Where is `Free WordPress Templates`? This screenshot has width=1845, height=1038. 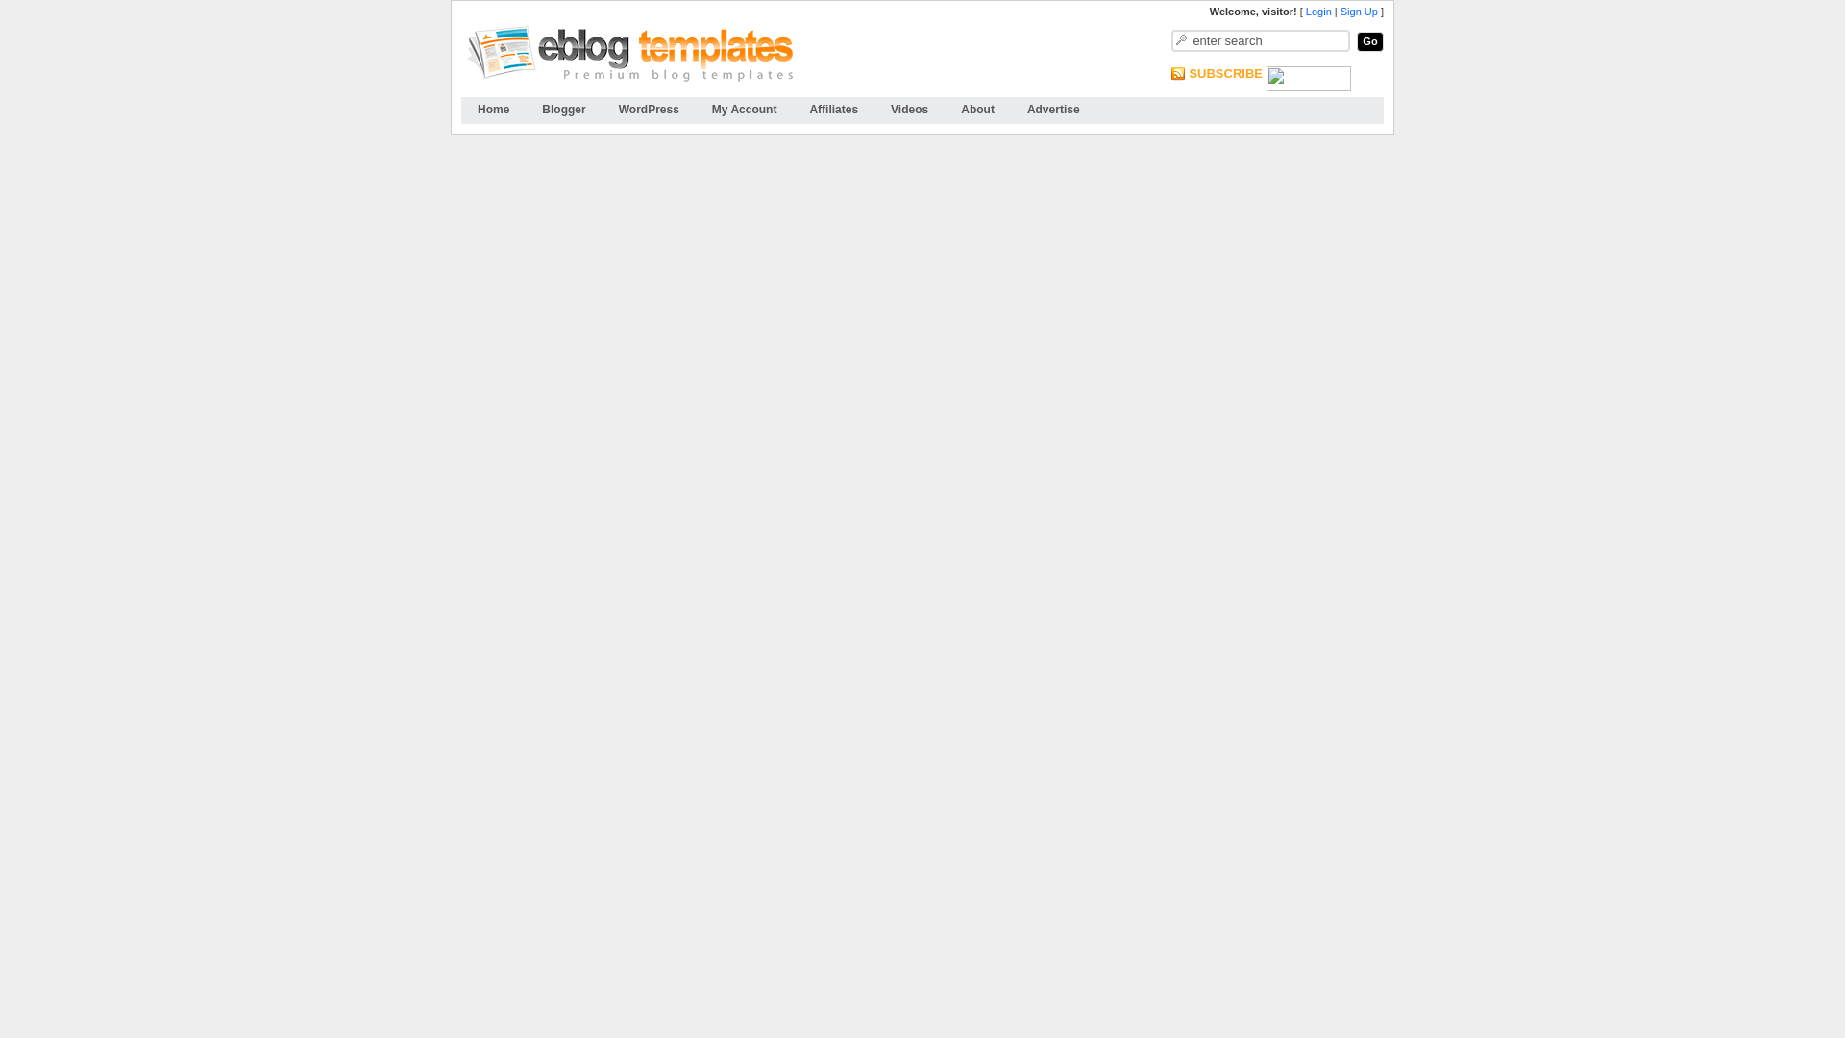
Free WordPress Templates is located at coordinates (649, 110).